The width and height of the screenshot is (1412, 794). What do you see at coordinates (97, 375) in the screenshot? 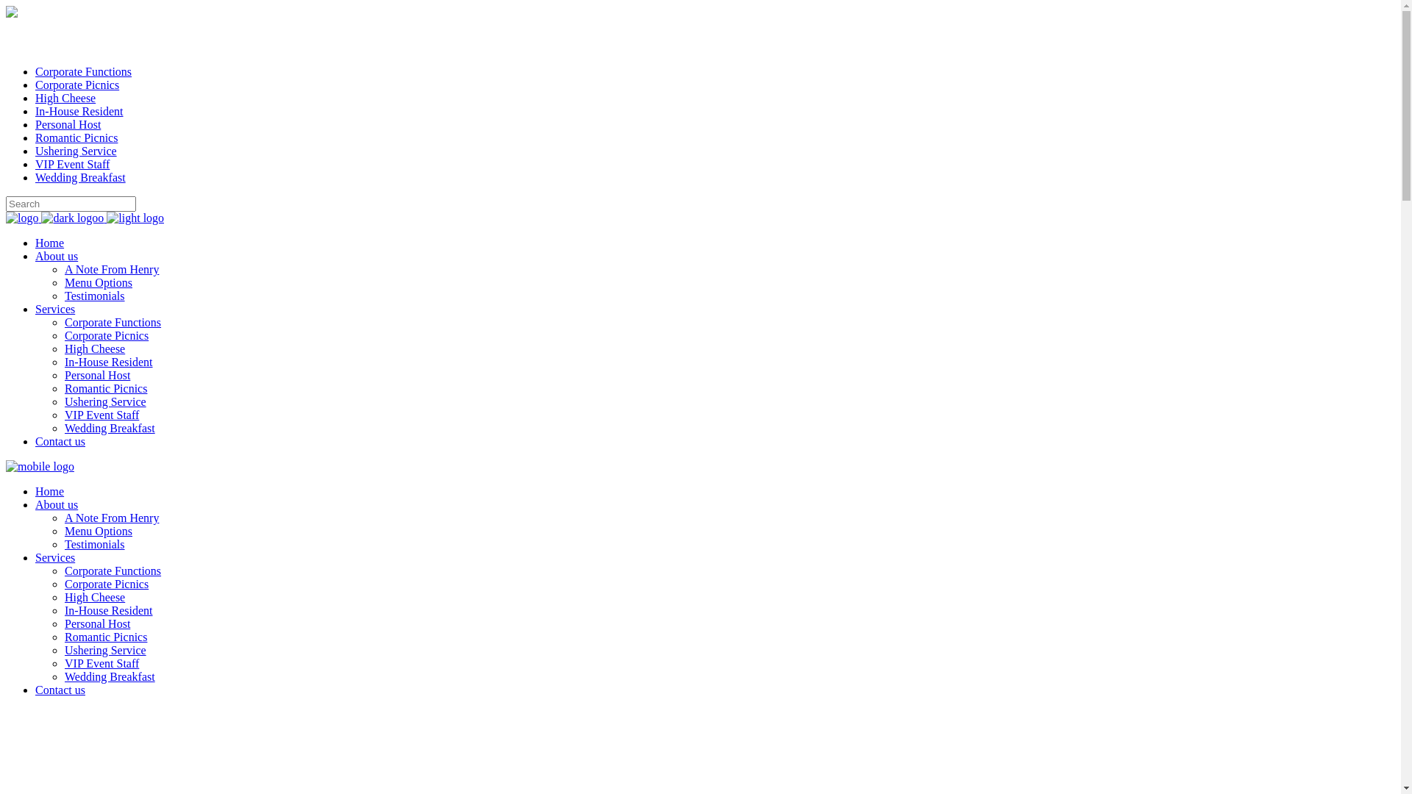
I see `Personal Host` at bounding box center [97, 375].